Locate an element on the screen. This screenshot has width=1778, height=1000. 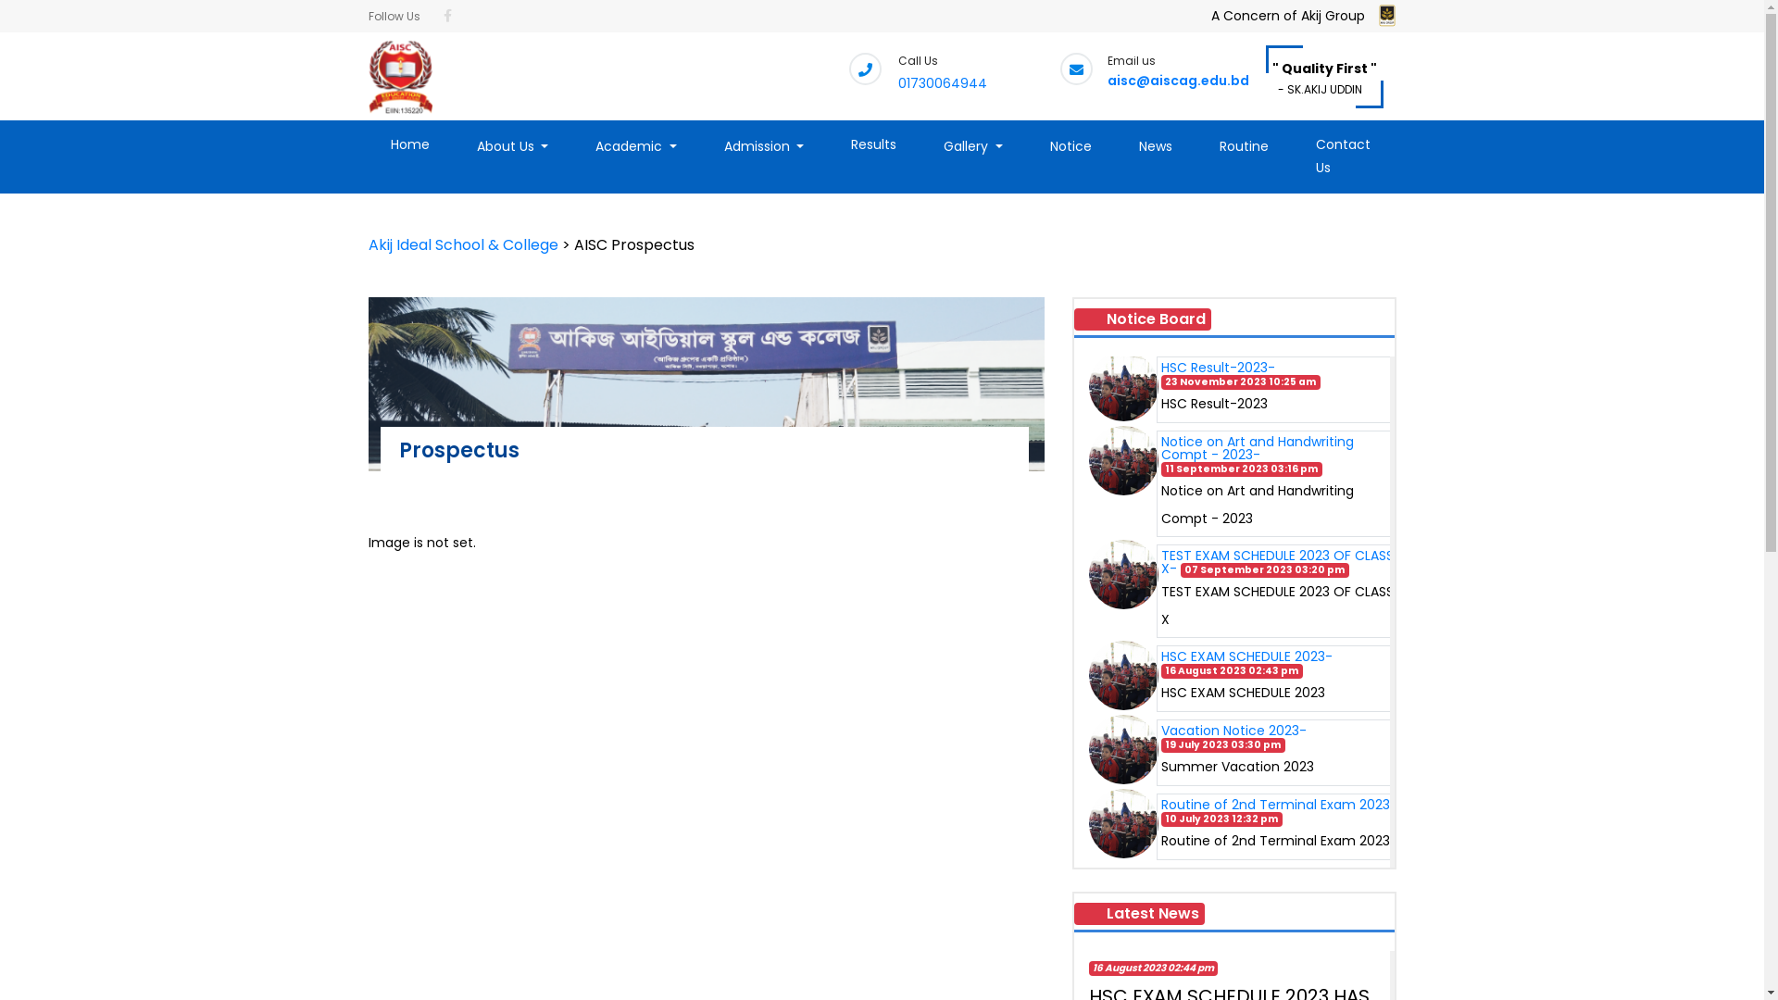
aisc@aiscag.edu.bd is located at coordinates (1178, 81).